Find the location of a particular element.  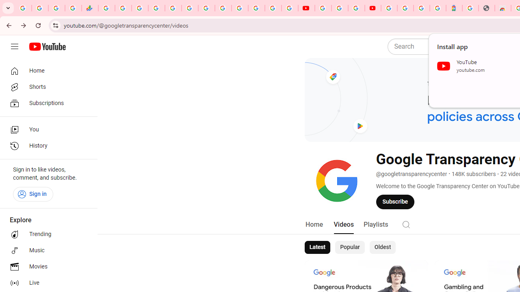

Sign in - Google Accounts is located at coordinates (273, 8).